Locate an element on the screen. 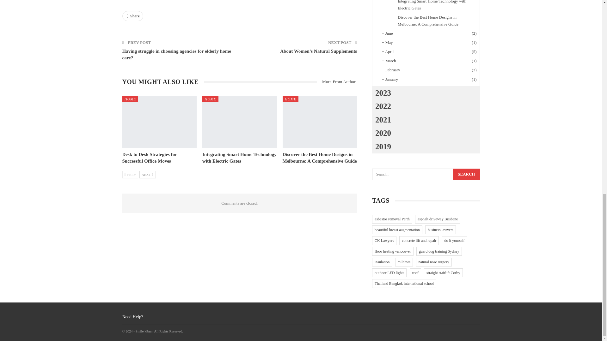 The image size is (607, 341). Desk to Desk Strategies for Successful Office Moves is located at coordinates (149, 158).